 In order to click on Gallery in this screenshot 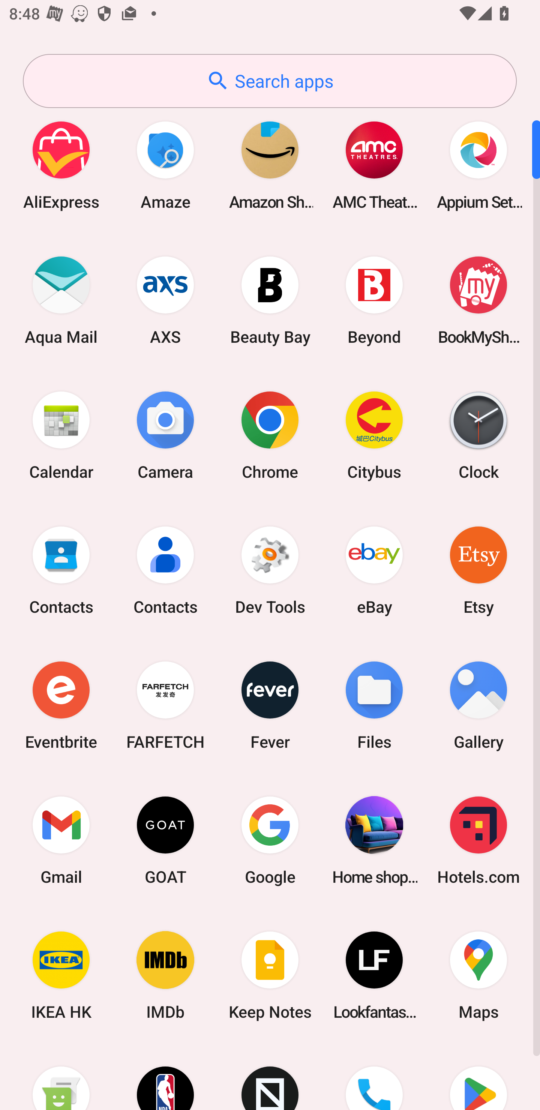, I will do `click(478, 705)`.